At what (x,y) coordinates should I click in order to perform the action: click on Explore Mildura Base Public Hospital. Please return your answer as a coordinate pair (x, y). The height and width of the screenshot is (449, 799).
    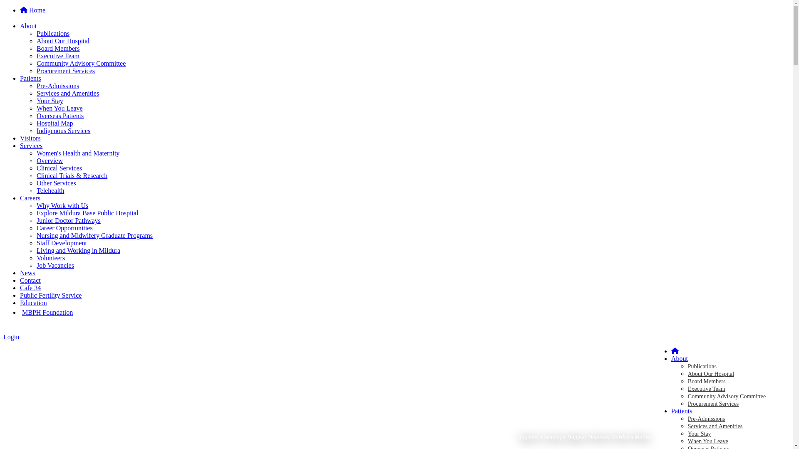
    Looking at the image, I should click on (87, 213).